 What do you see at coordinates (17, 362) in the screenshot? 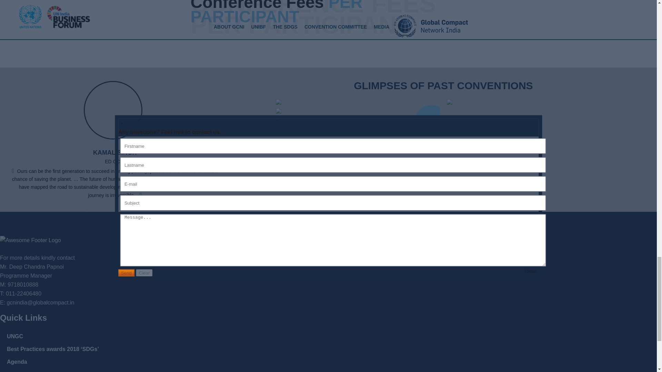
I see `Agenda` at bounding box center [17, 362].